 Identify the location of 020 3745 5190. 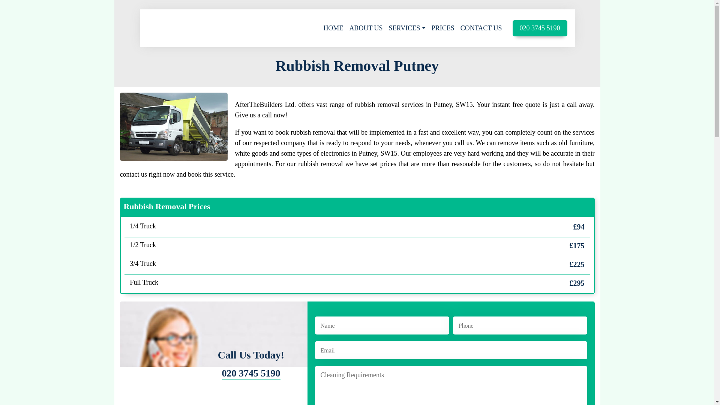
(251, 373).